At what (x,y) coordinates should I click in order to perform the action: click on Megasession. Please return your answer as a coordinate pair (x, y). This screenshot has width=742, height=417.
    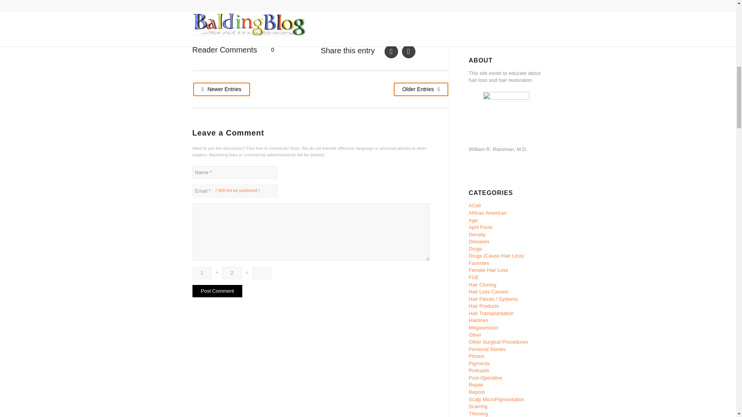
    Looking at the image, I should click on (484, 327).